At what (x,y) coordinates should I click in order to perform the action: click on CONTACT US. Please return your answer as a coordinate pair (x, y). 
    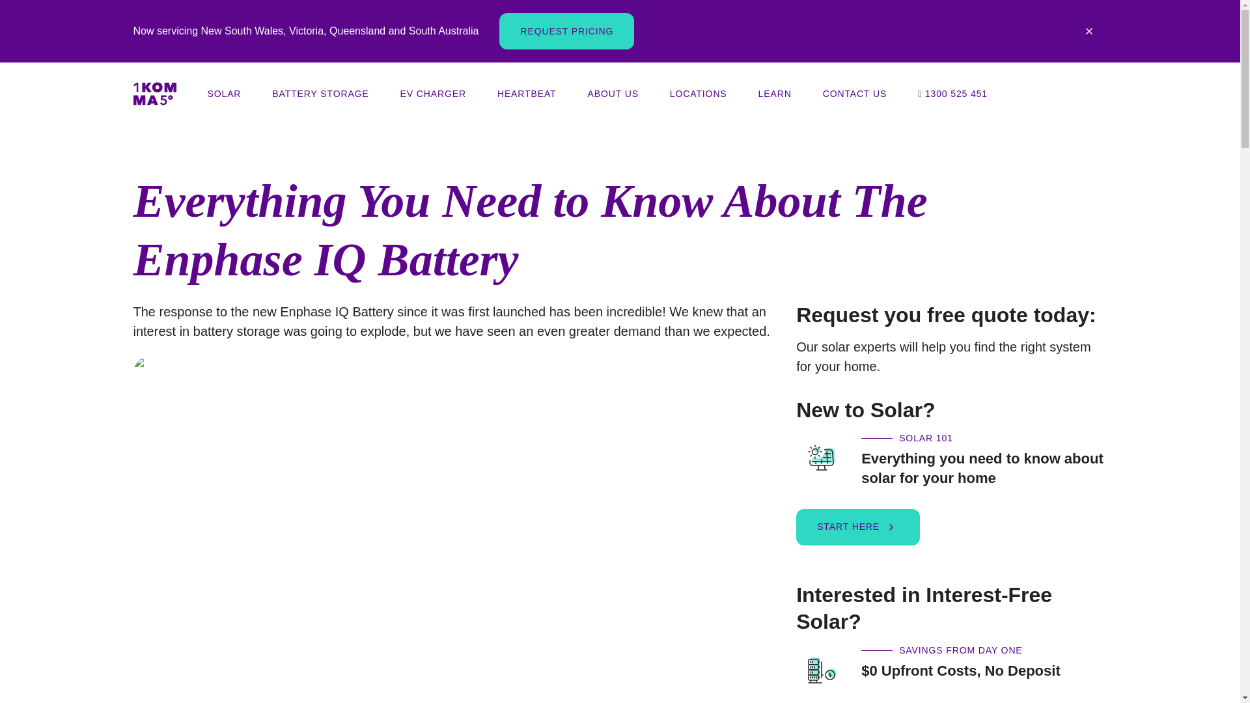
    Looking at the image, I should click on (854, 94).